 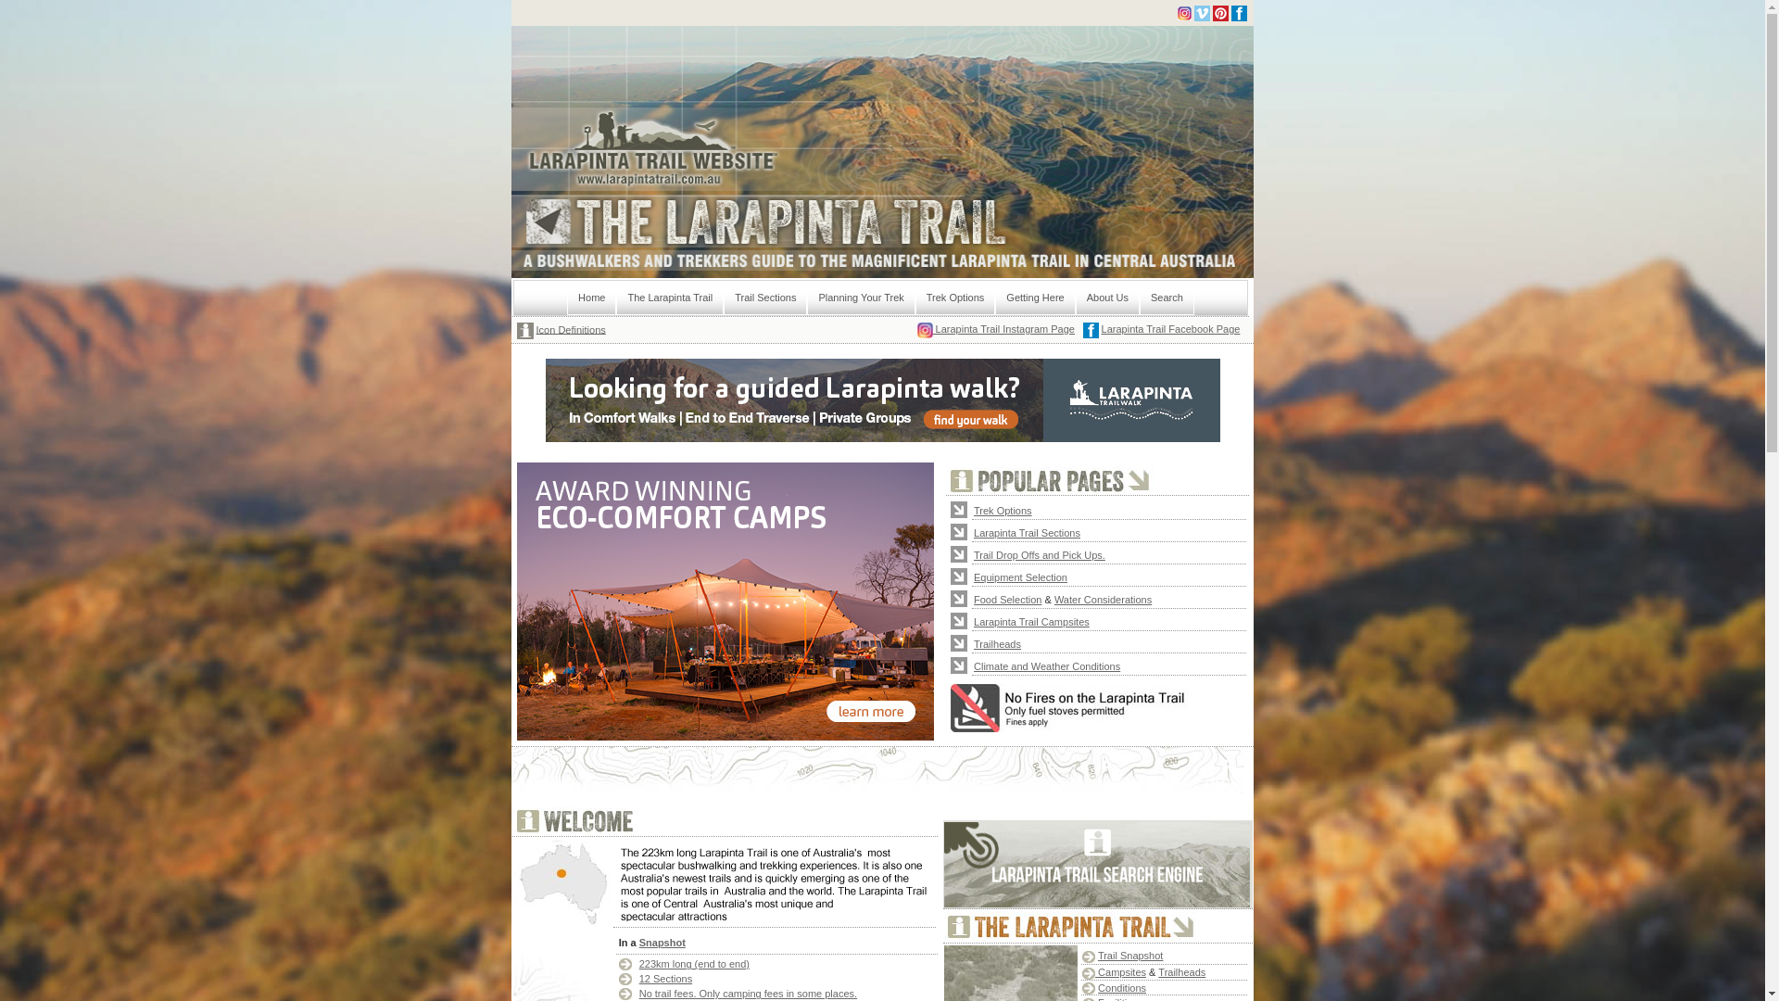 What do you see at coordinates (1171, 329) in the screenshot?
I see `Larapinta Trail Facebook Page` at bounding box center [1171, 329].